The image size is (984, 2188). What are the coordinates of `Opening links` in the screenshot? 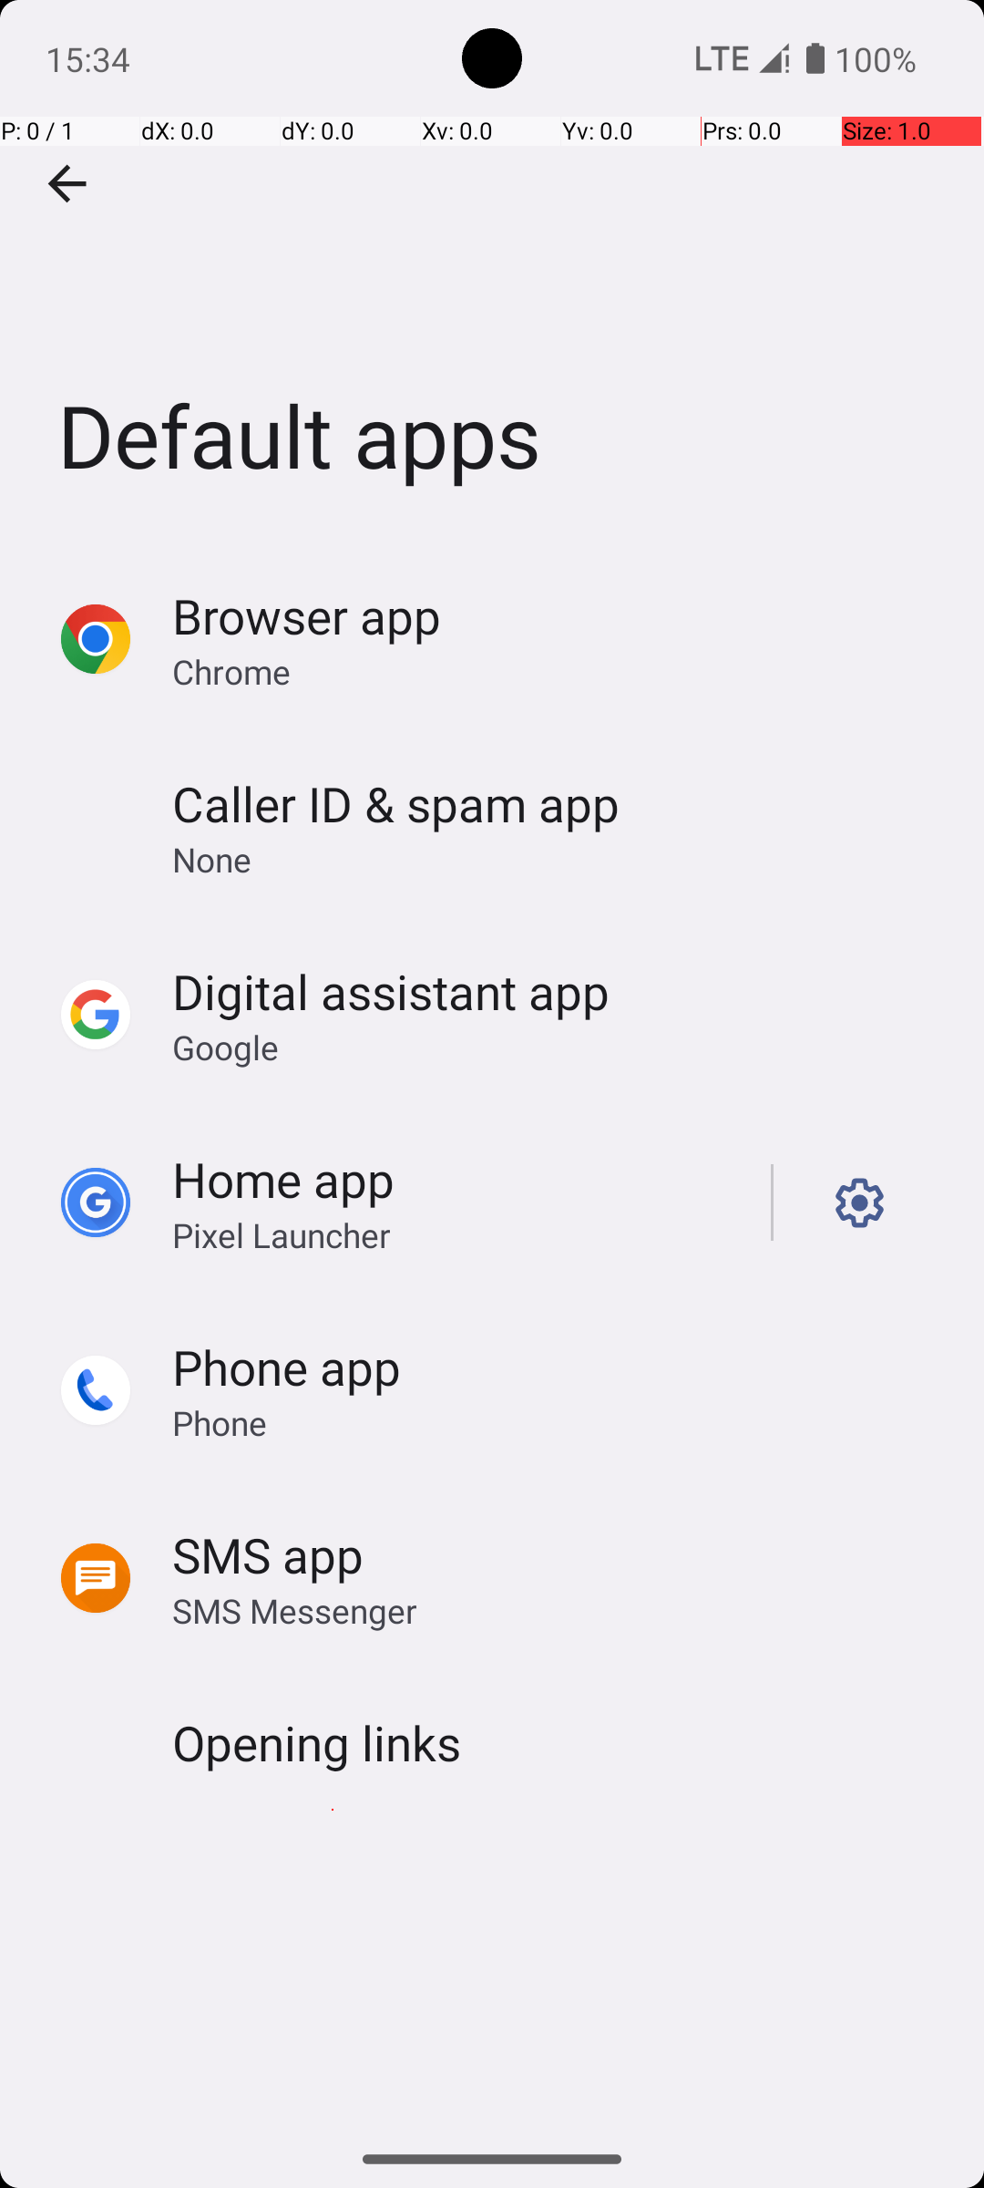 It's located at (317, 1743).